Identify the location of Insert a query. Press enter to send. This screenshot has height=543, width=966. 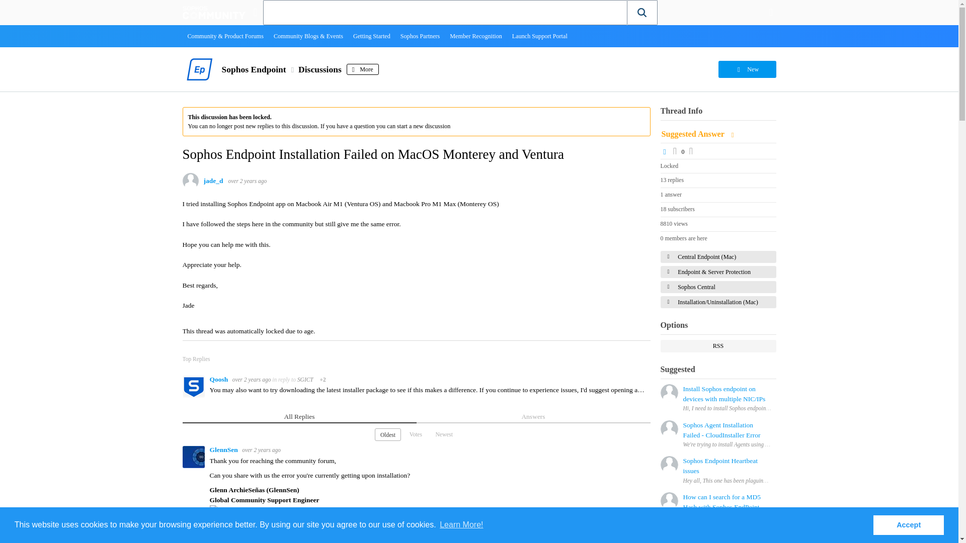
(445, 12).